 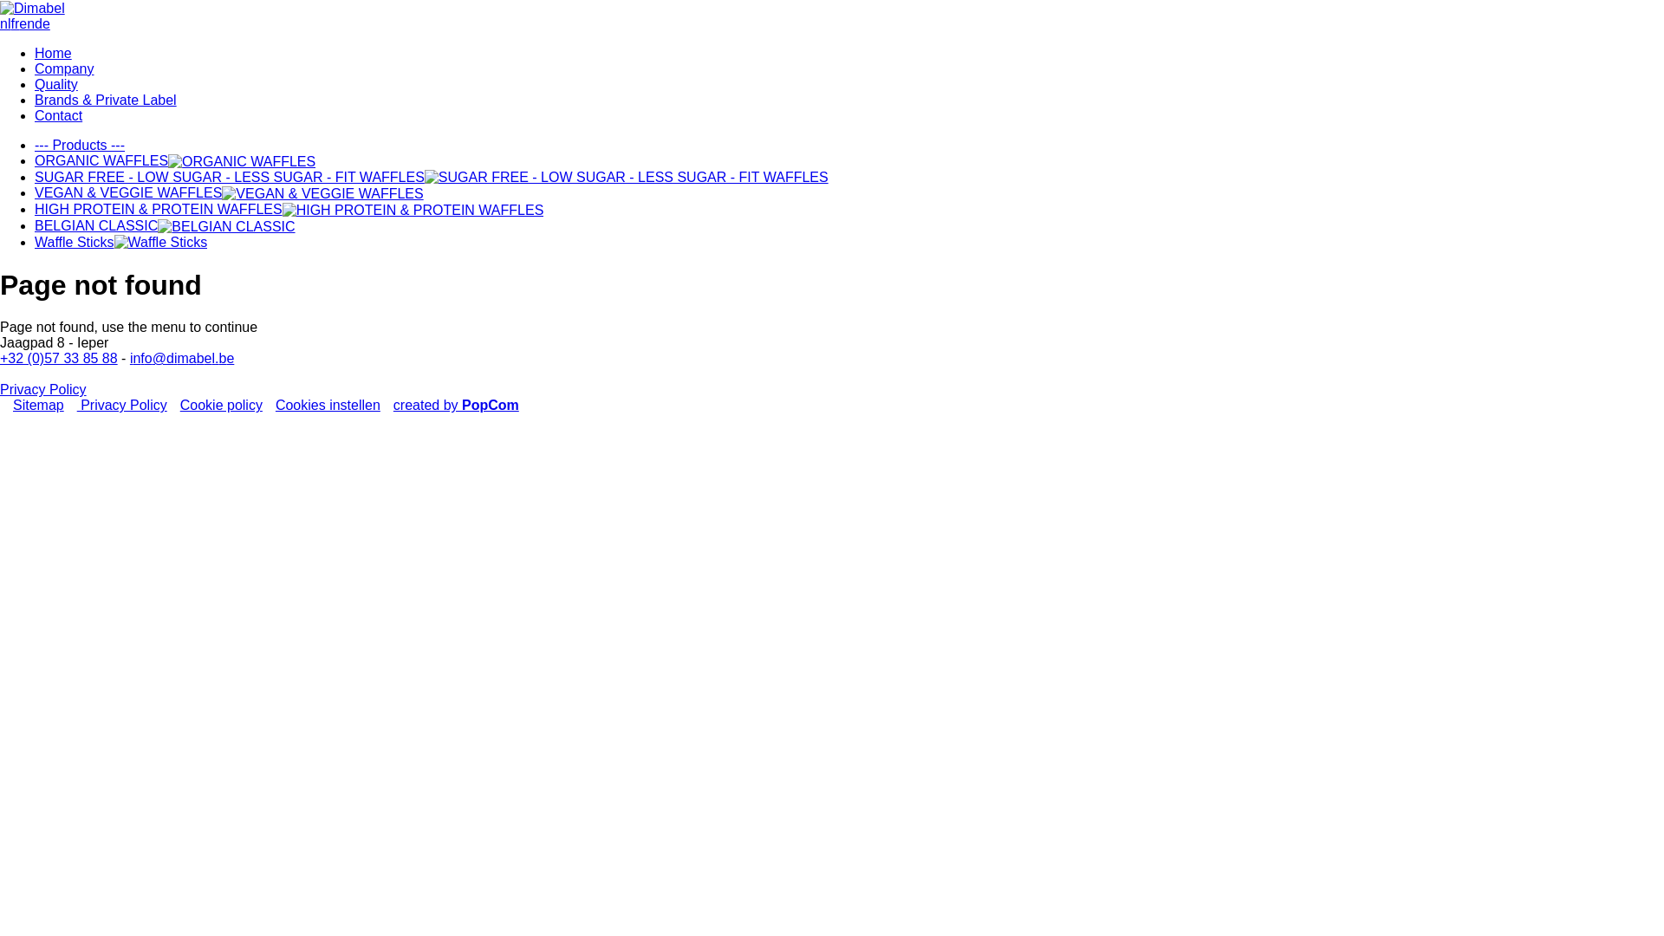 I want to click on de, so click(x=42, y=24).